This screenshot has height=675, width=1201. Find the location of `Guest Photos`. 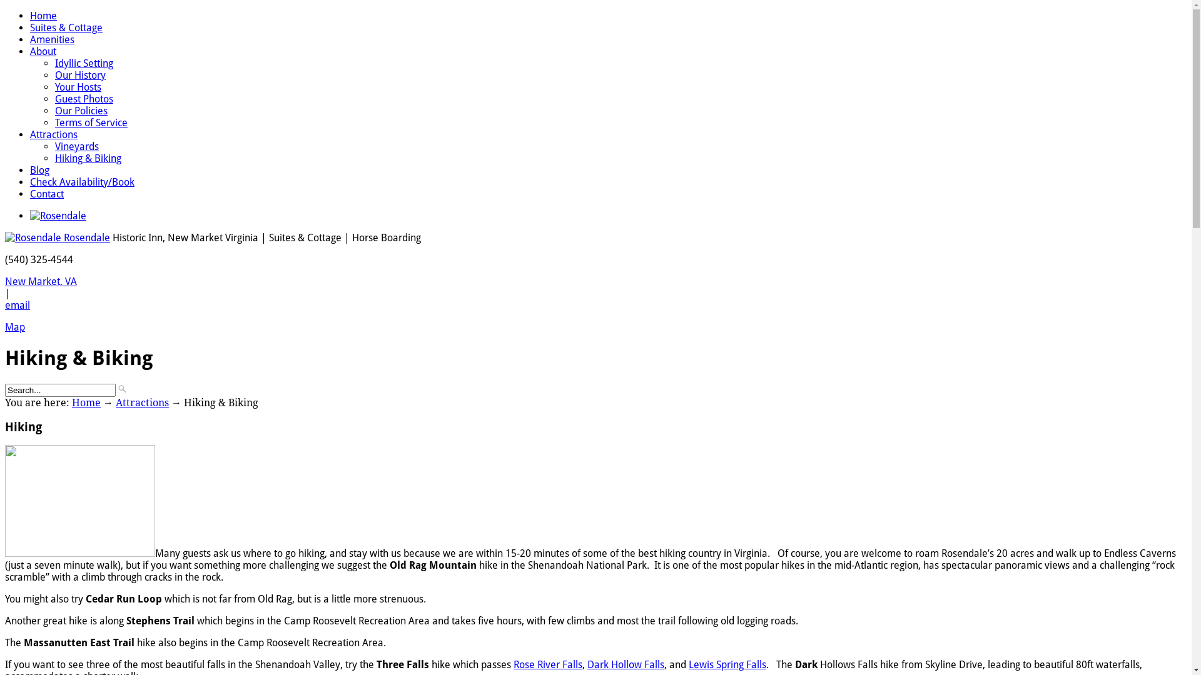

Guest Photos is located at coordinates (84, 99).